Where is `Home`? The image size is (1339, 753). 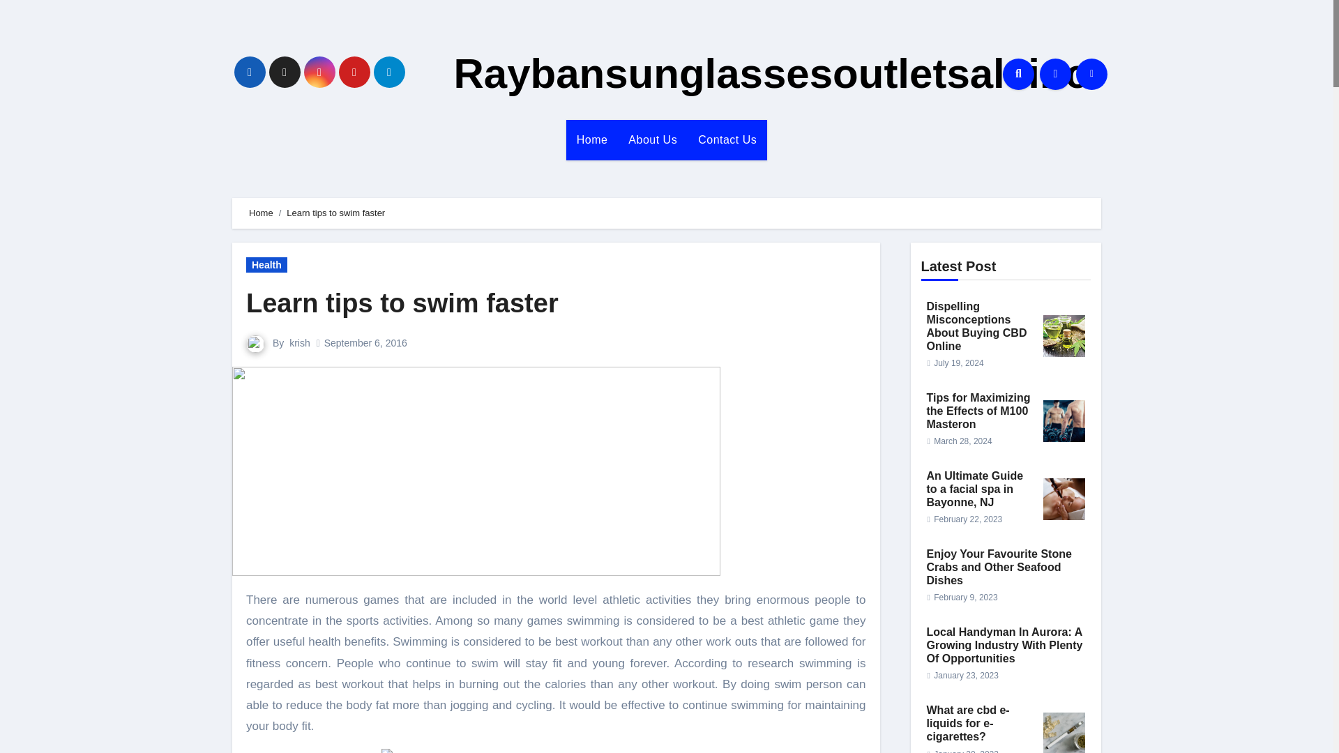 Home is located at coordinates (593, 139).